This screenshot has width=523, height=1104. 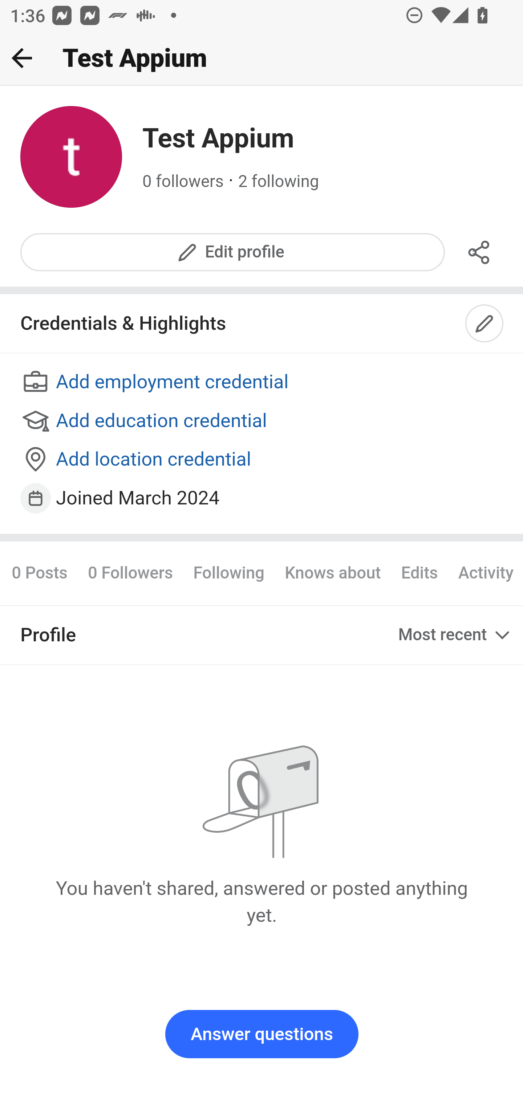 What do you see at coordinates (130, 573) in the screenshot?
I see `0 Followers` at bounding box center [130, 573].